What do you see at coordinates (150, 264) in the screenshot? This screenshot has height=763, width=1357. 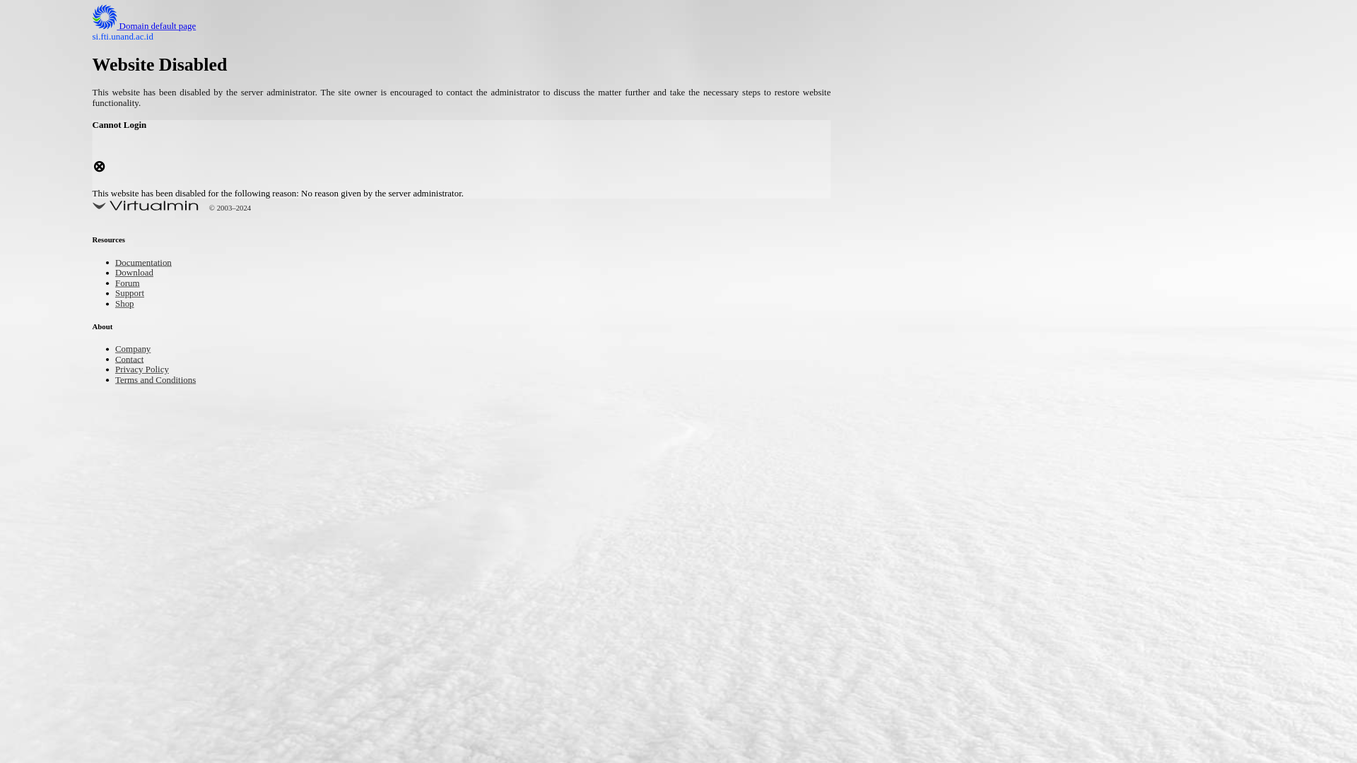 I see `Documentation` at bounding box center [150, 264].